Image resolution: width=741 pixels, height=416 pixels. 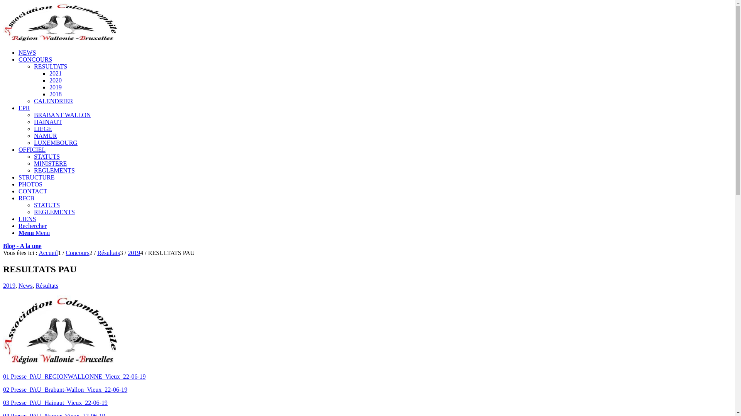 What do you see at coordinates (77, 253) in the screenshot?
I see `Concours` at bounding box center [77, 253].